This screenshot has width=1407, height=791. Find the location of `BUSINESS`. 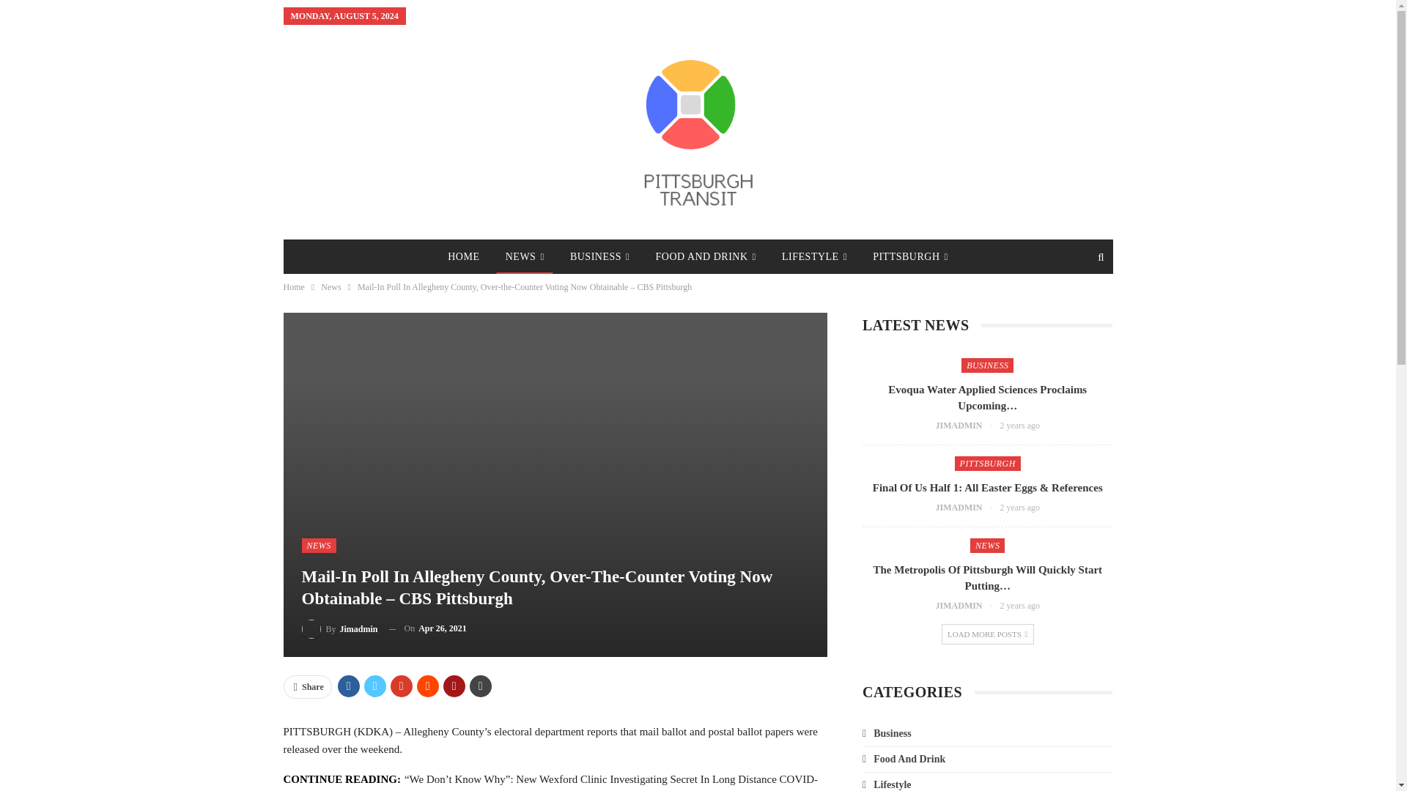

BUSINESS is located at coordinates (599, 256).